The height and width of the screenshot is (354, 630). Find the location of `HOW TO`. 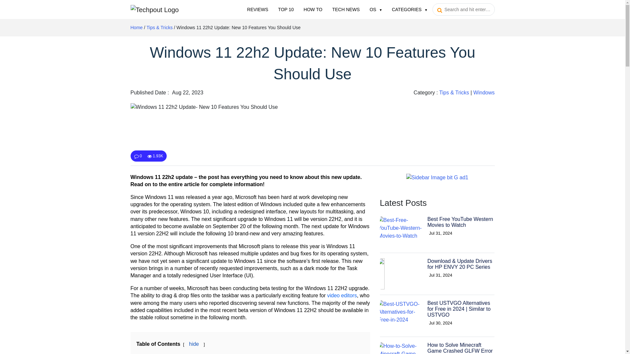

HOW TO is located at coordinates (313, 10).